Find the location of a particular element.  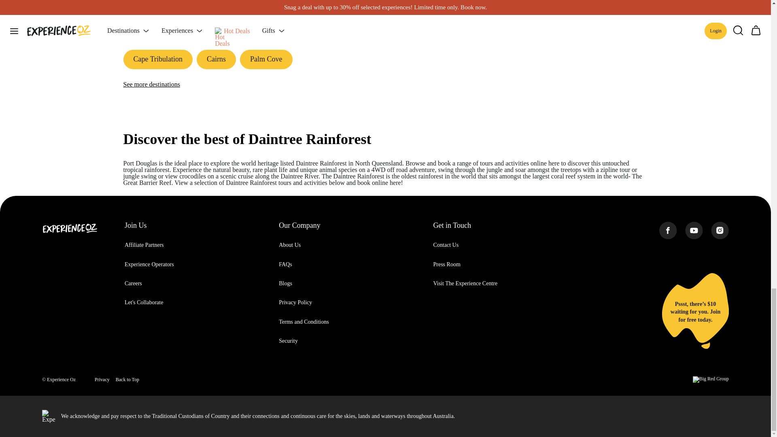

Cairns is located at coordinates (216, 59).